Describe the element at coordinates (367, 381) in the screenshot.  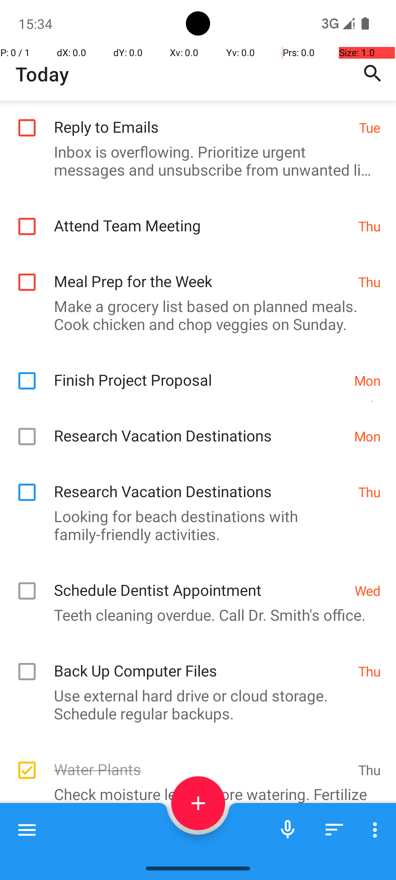
I see `Mon` at that location.